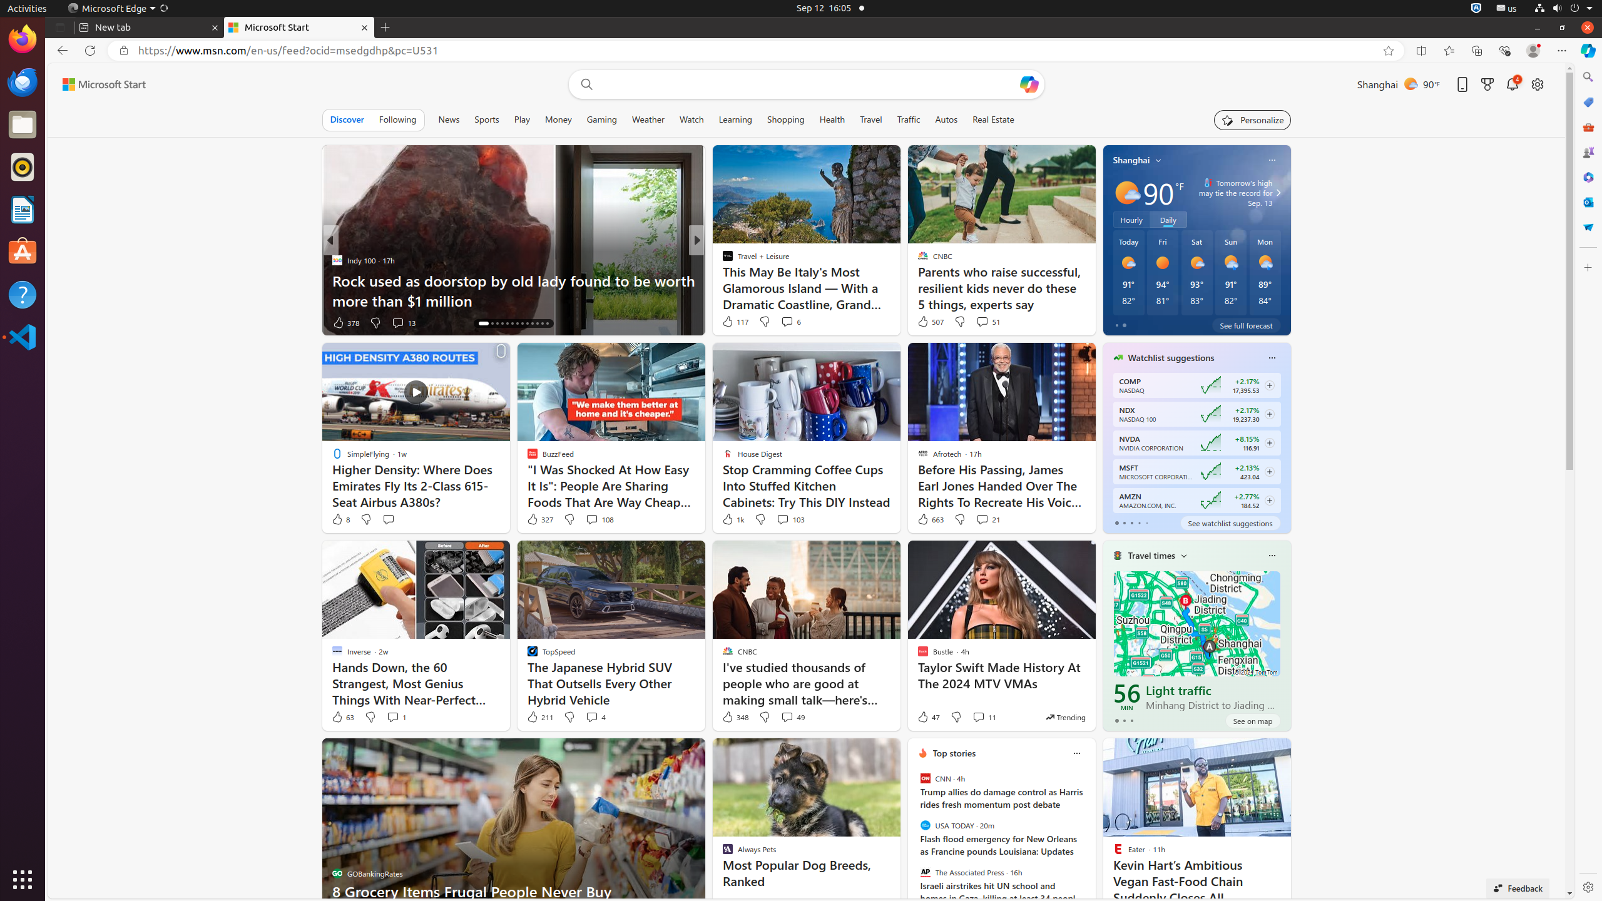  What do you see at coordinates (23, 39) in the screenshot?
I see `Firefox Web Browser` at bounding box center [23, 39].